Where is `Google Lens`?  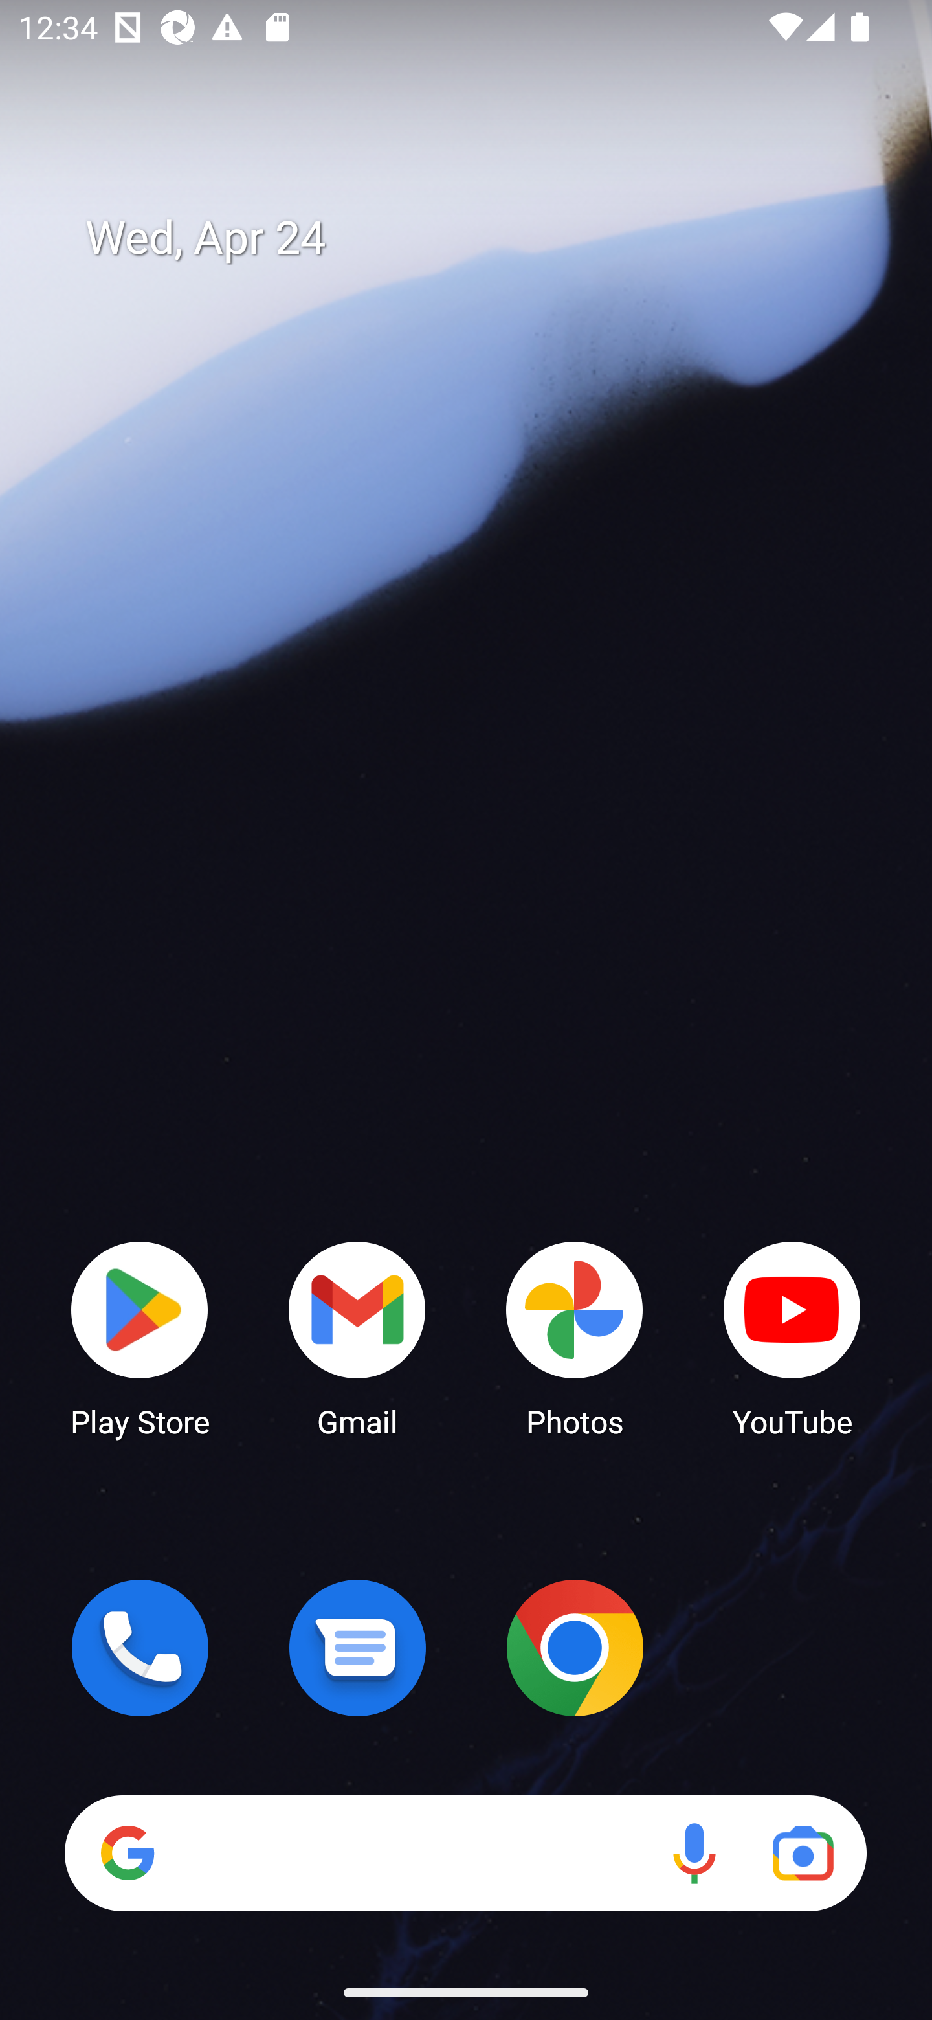
Google Lens is located at coordinates (803, 1853).